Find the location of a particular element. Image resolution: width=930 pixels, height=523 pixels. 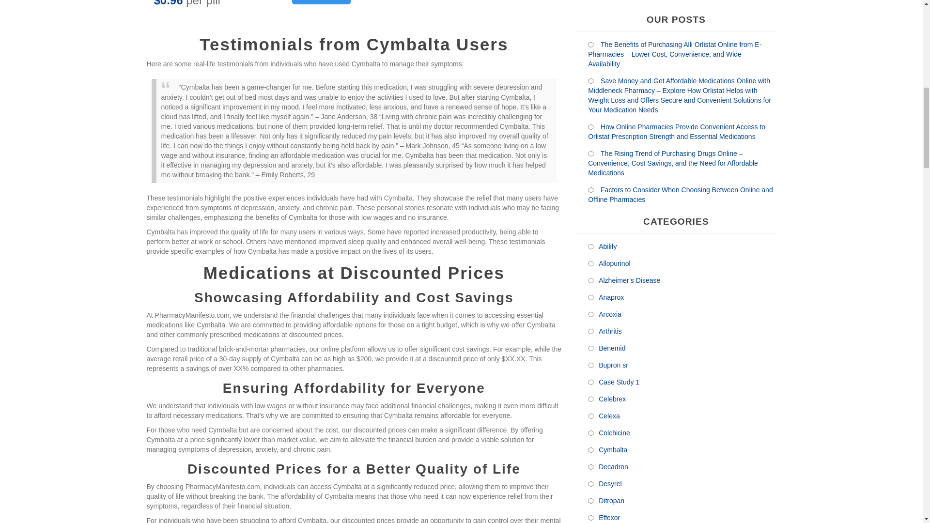

Arcoxia is located at coordinates (610, 161).